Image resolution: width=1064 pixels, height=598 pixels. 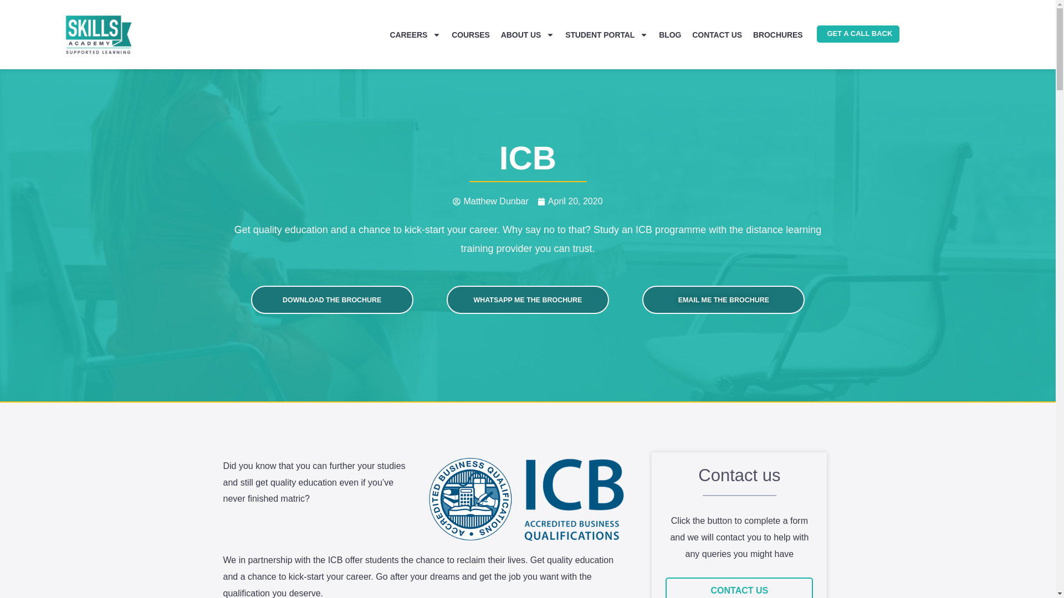 I want to click on CONTACT US, so click(x=717, y=32).